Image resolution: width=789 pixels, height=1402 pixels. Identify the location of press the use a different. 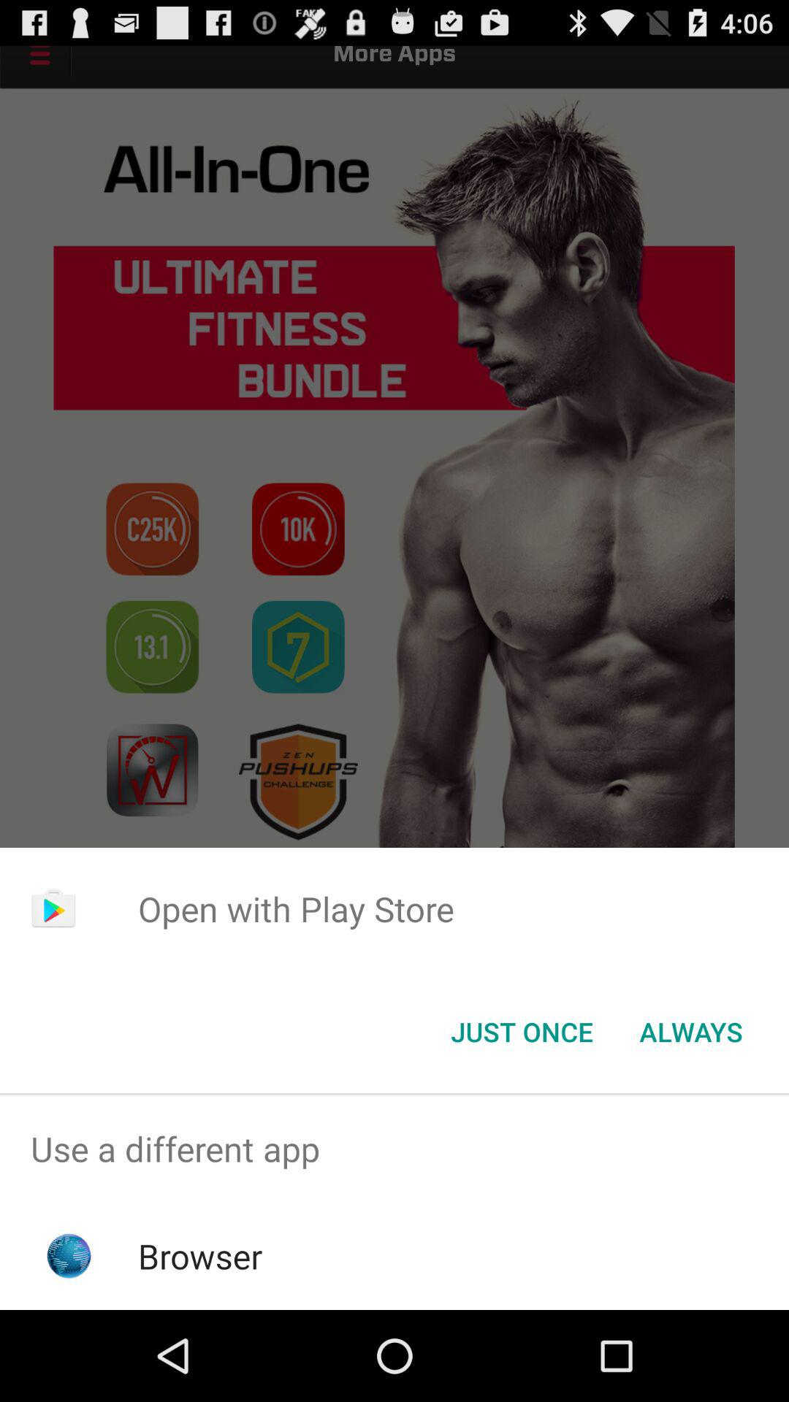
(394, 1149).